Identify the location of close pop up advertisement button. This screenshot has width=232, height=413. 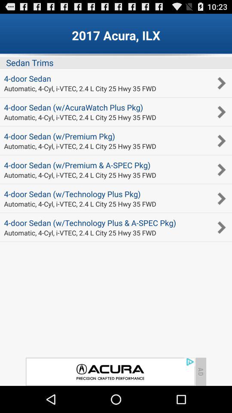
(110, 372).